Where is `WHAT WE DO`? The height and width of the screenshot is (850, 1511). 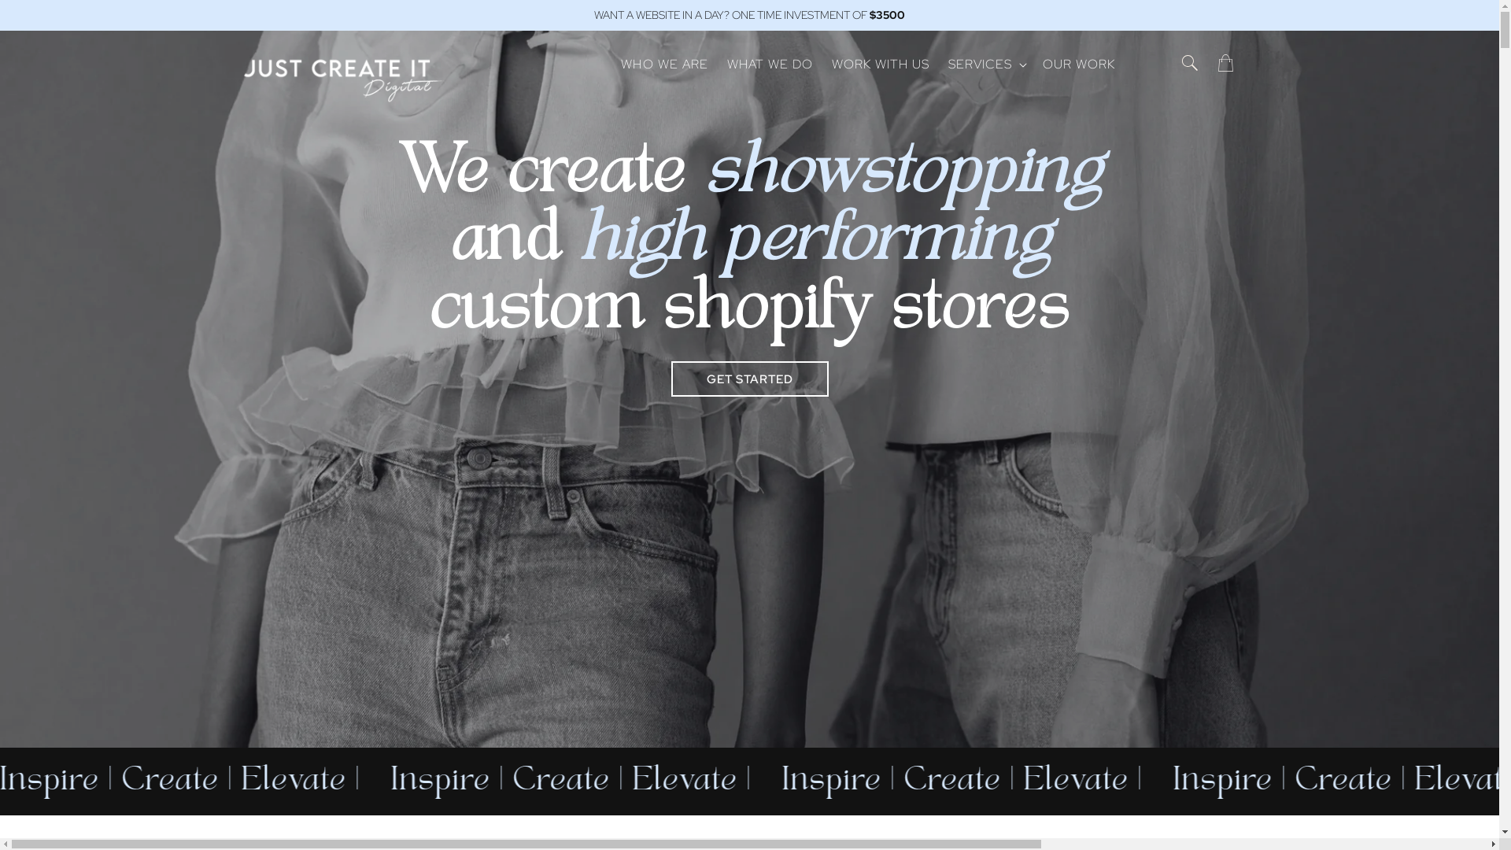 WHAT WE DO is located at coordinates (770, 65).